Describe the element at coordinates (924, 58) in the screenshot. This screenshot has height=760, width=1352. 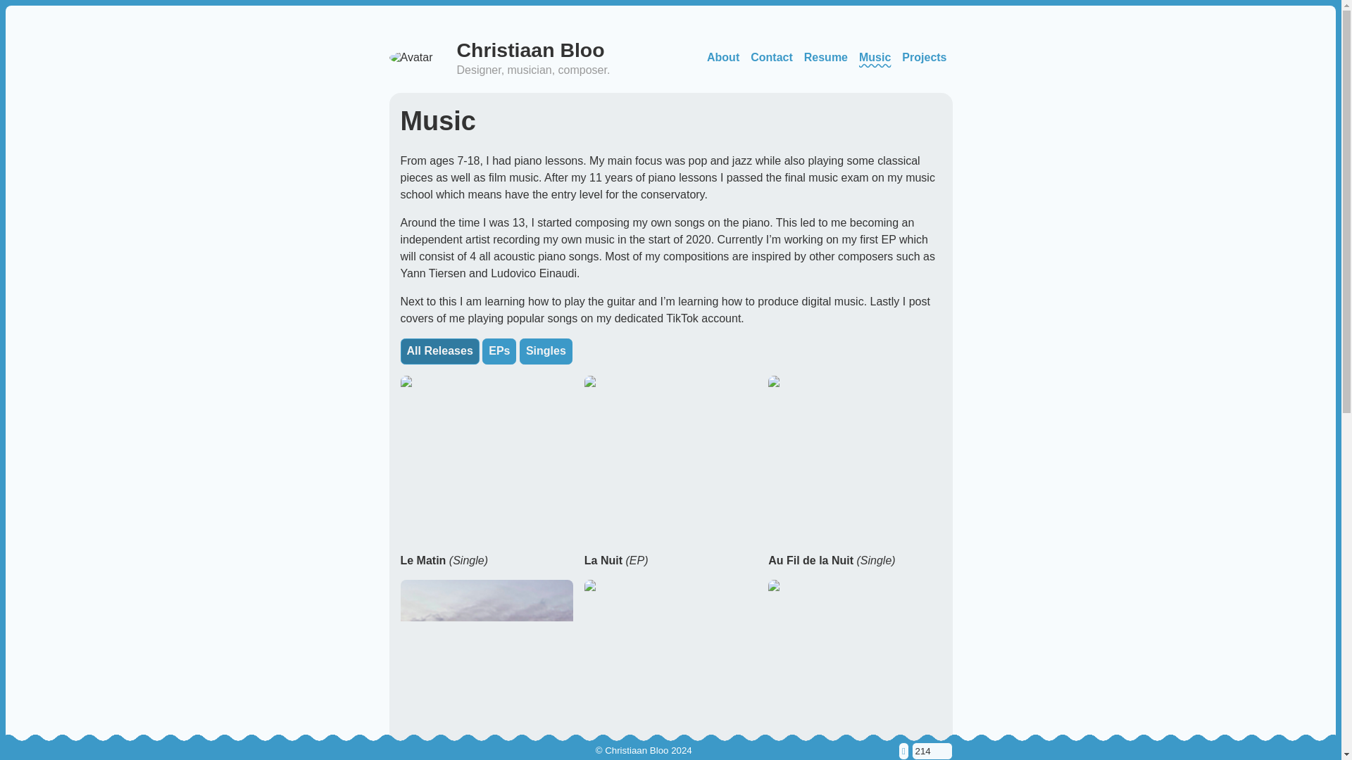
I see `Projects` at that location.